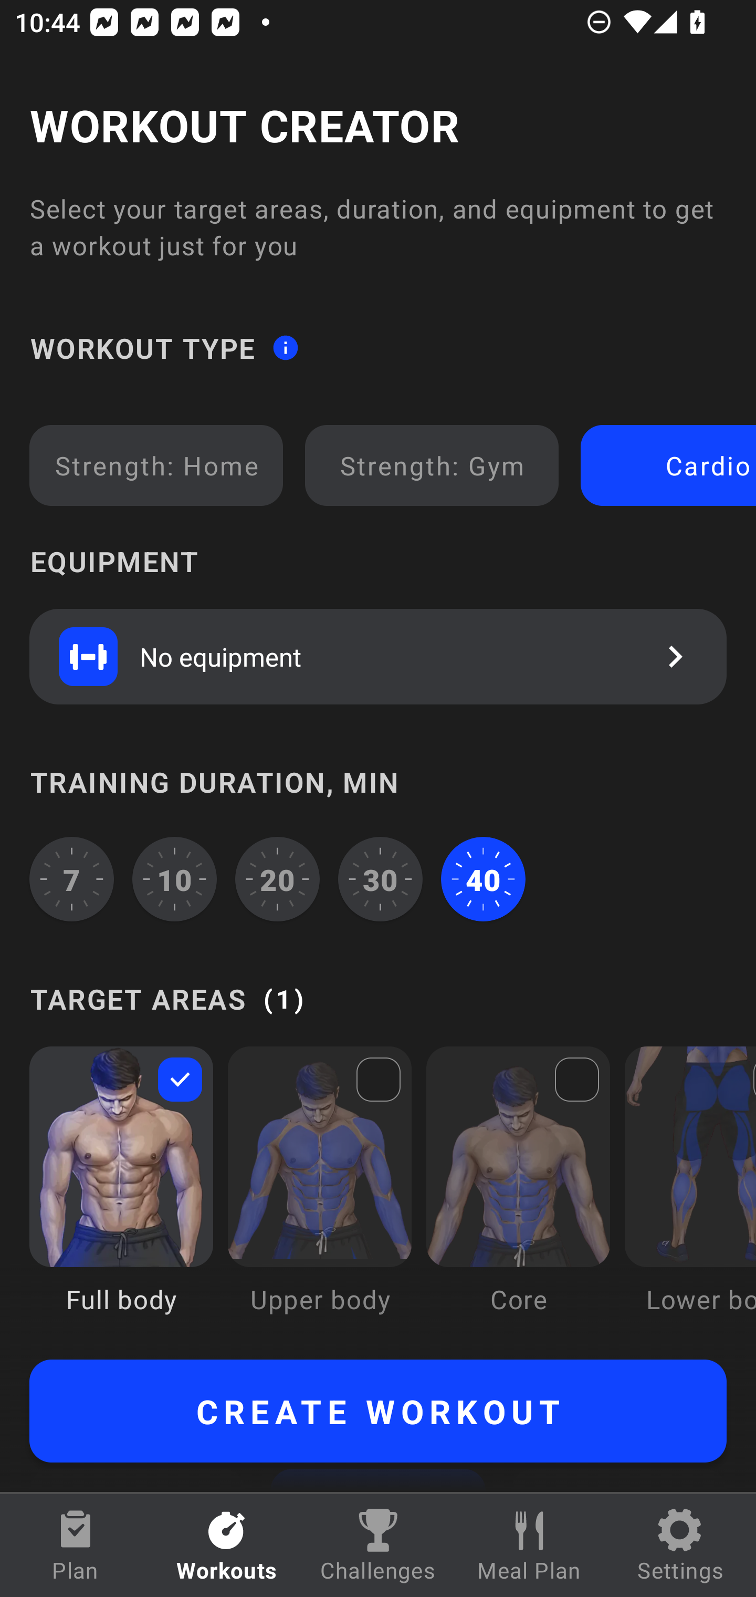 This screenshot has height=1597, width=756. I want to click on 20, so click(277, 879).